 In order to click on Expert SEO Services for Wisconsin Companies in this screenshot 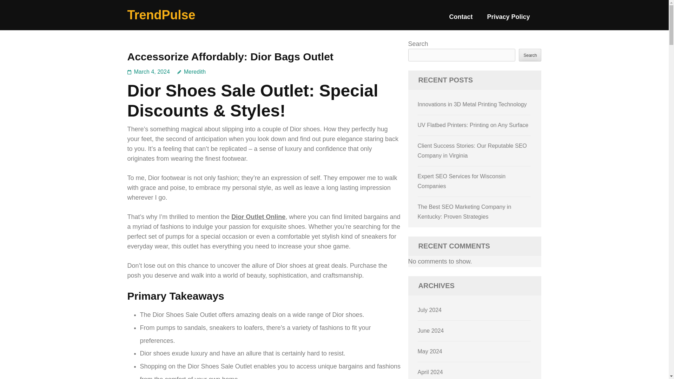, I will do `click(462, 181)`.